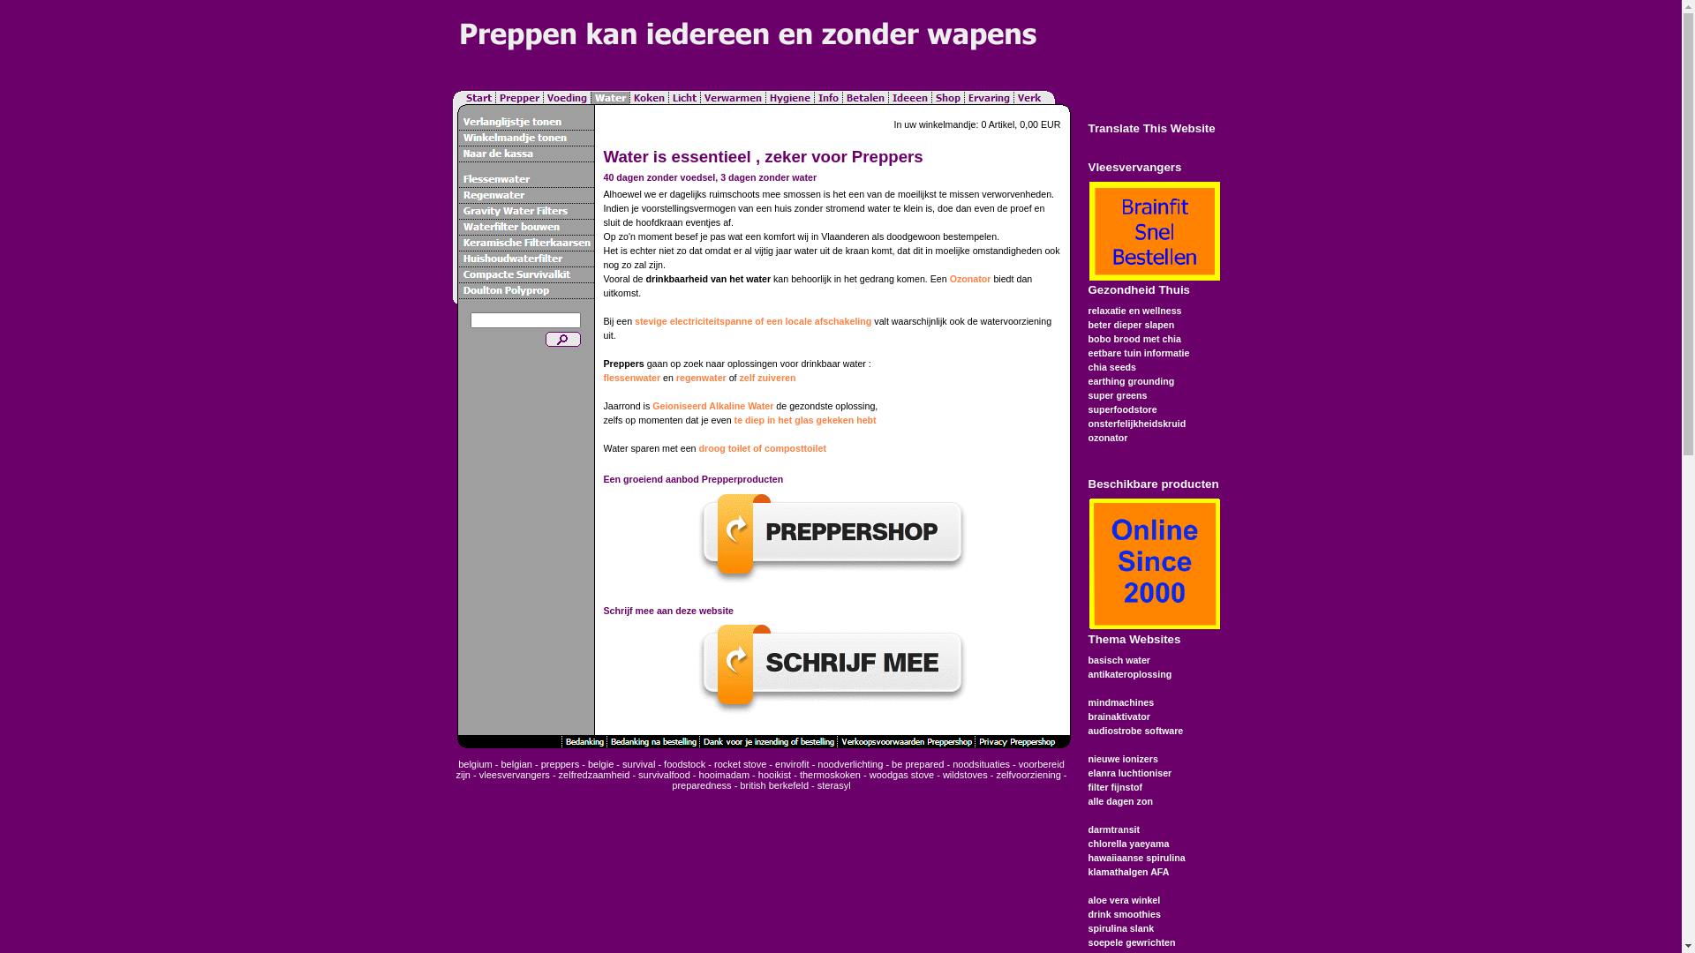  I want to click on nieuwe ionizers, so click(1123, 759).